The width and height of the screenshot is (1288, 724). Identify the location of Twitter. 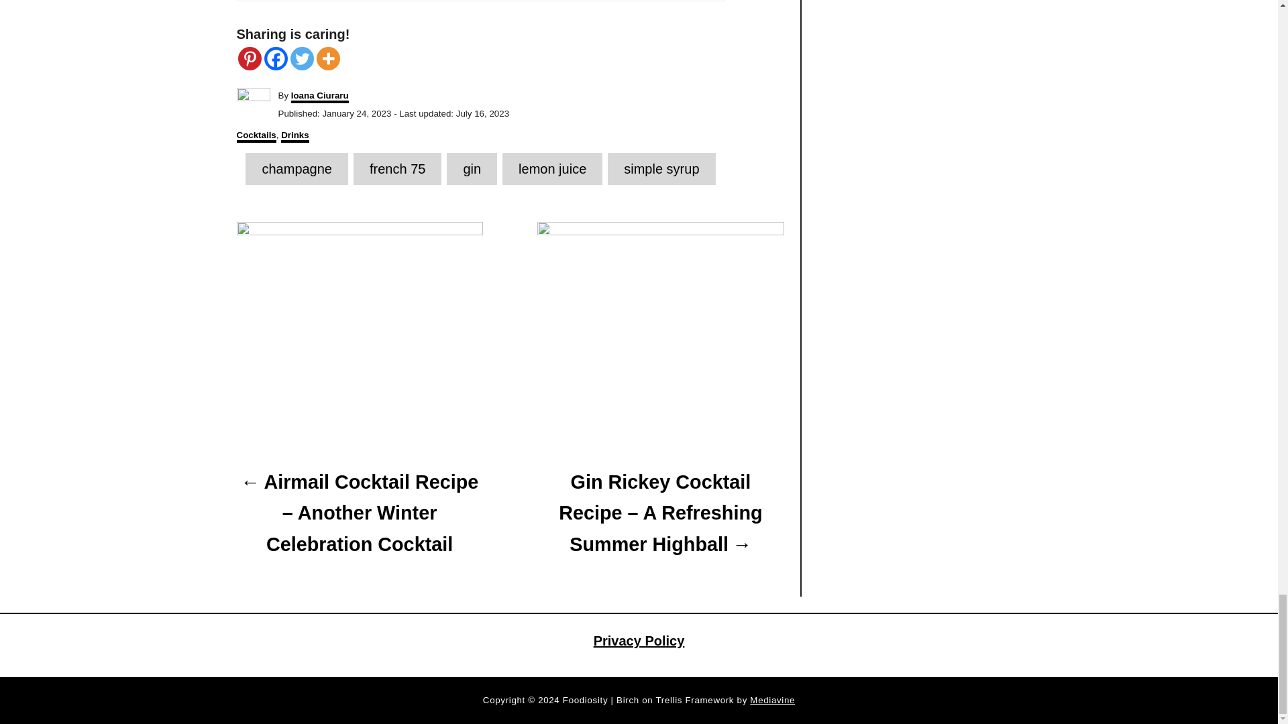
(301, 58).